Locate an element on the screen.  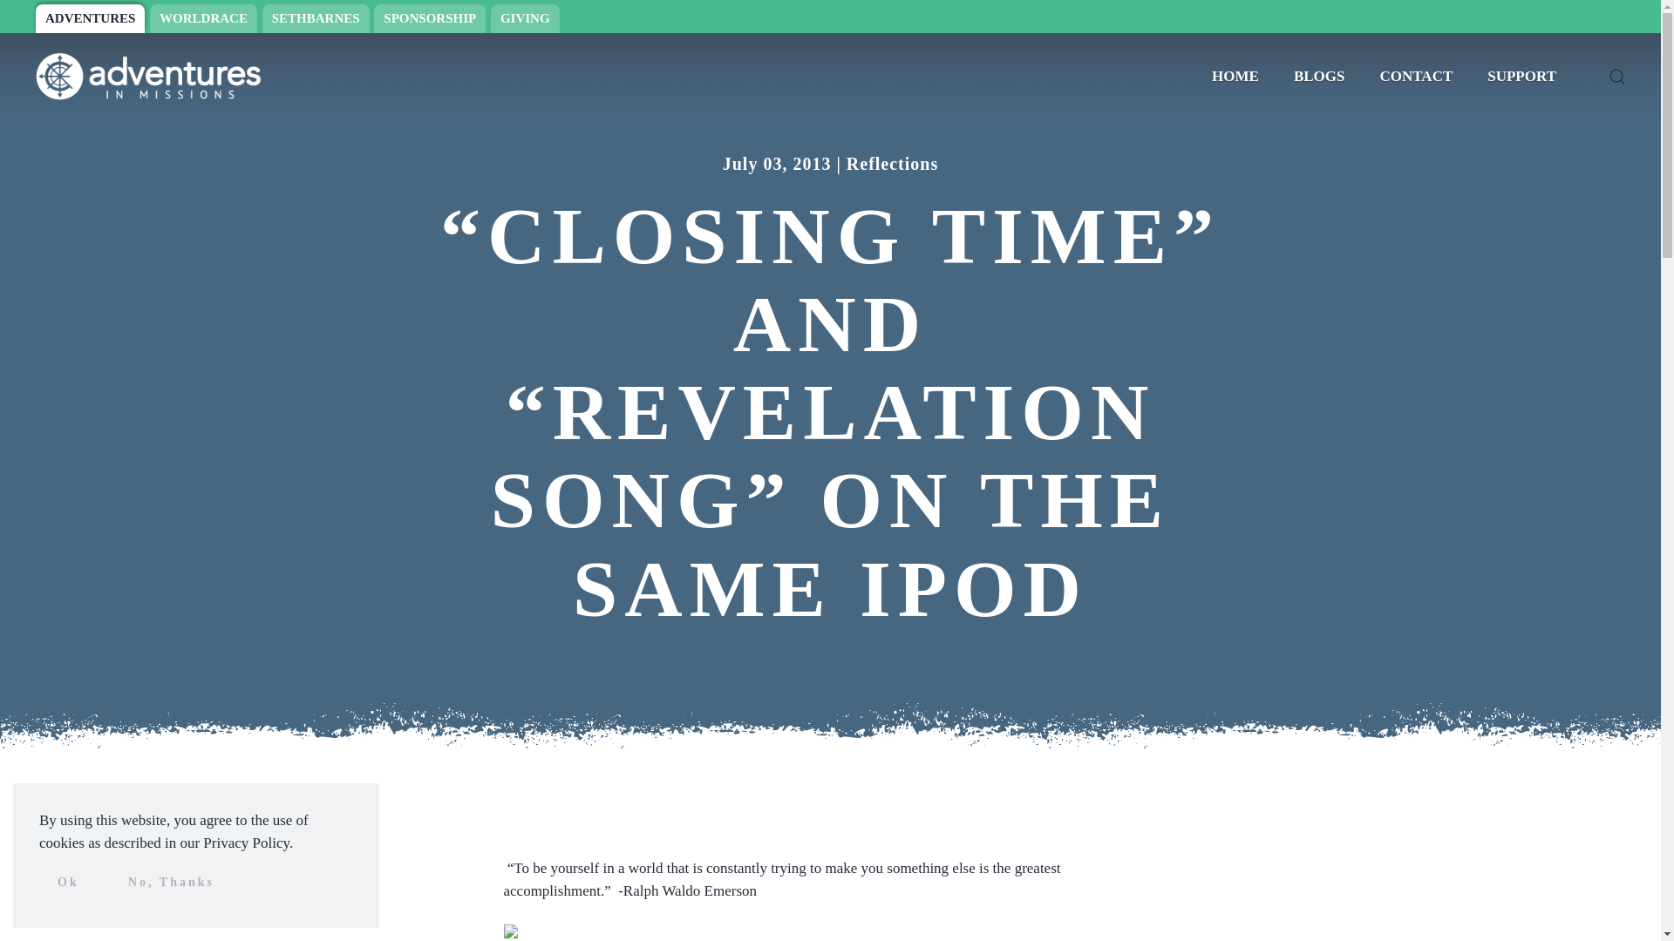
GIVING is located at coordinates (525, 18).